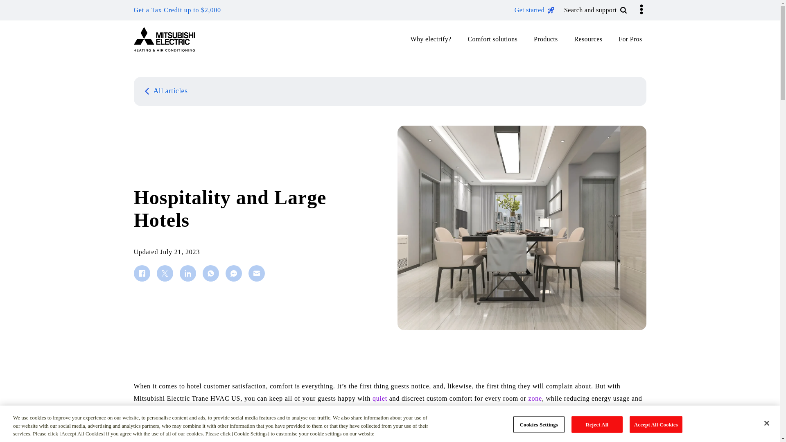 The image size is (786, 442). Describe the element at coordinates (534, 10) in the screenshot. I see `Get started` at that location.